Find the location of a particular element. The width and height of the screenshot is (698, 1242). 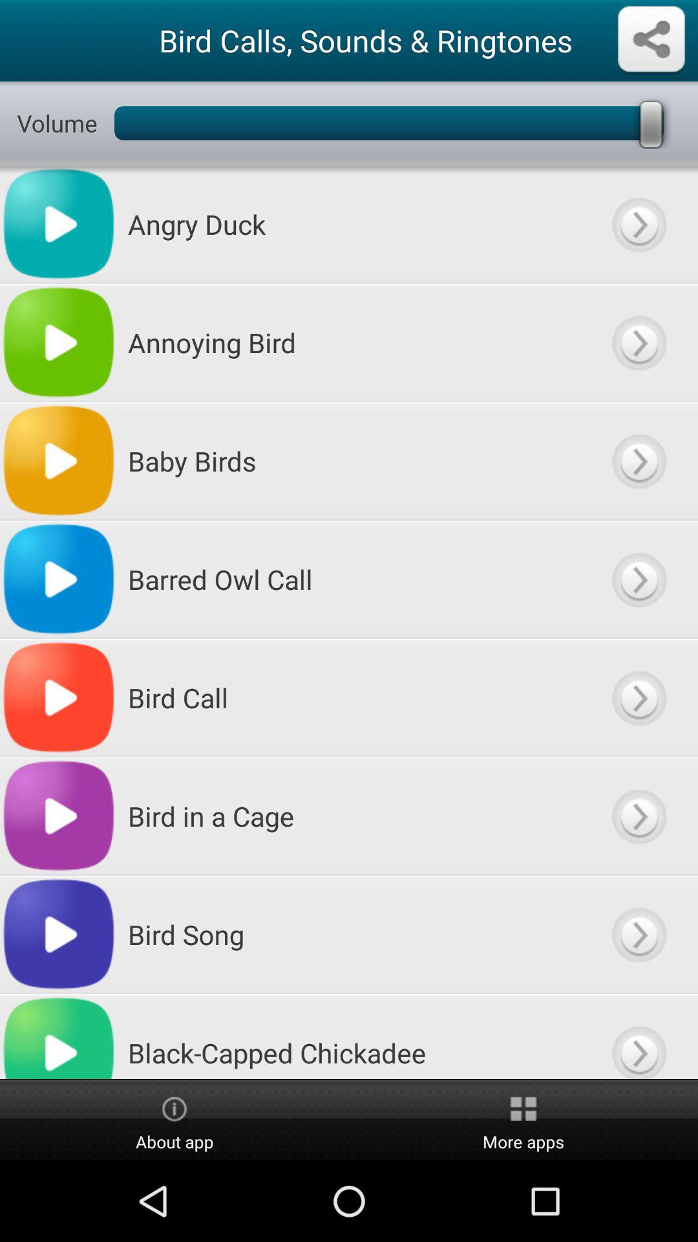

play sound is located at coordinates (639, 697).